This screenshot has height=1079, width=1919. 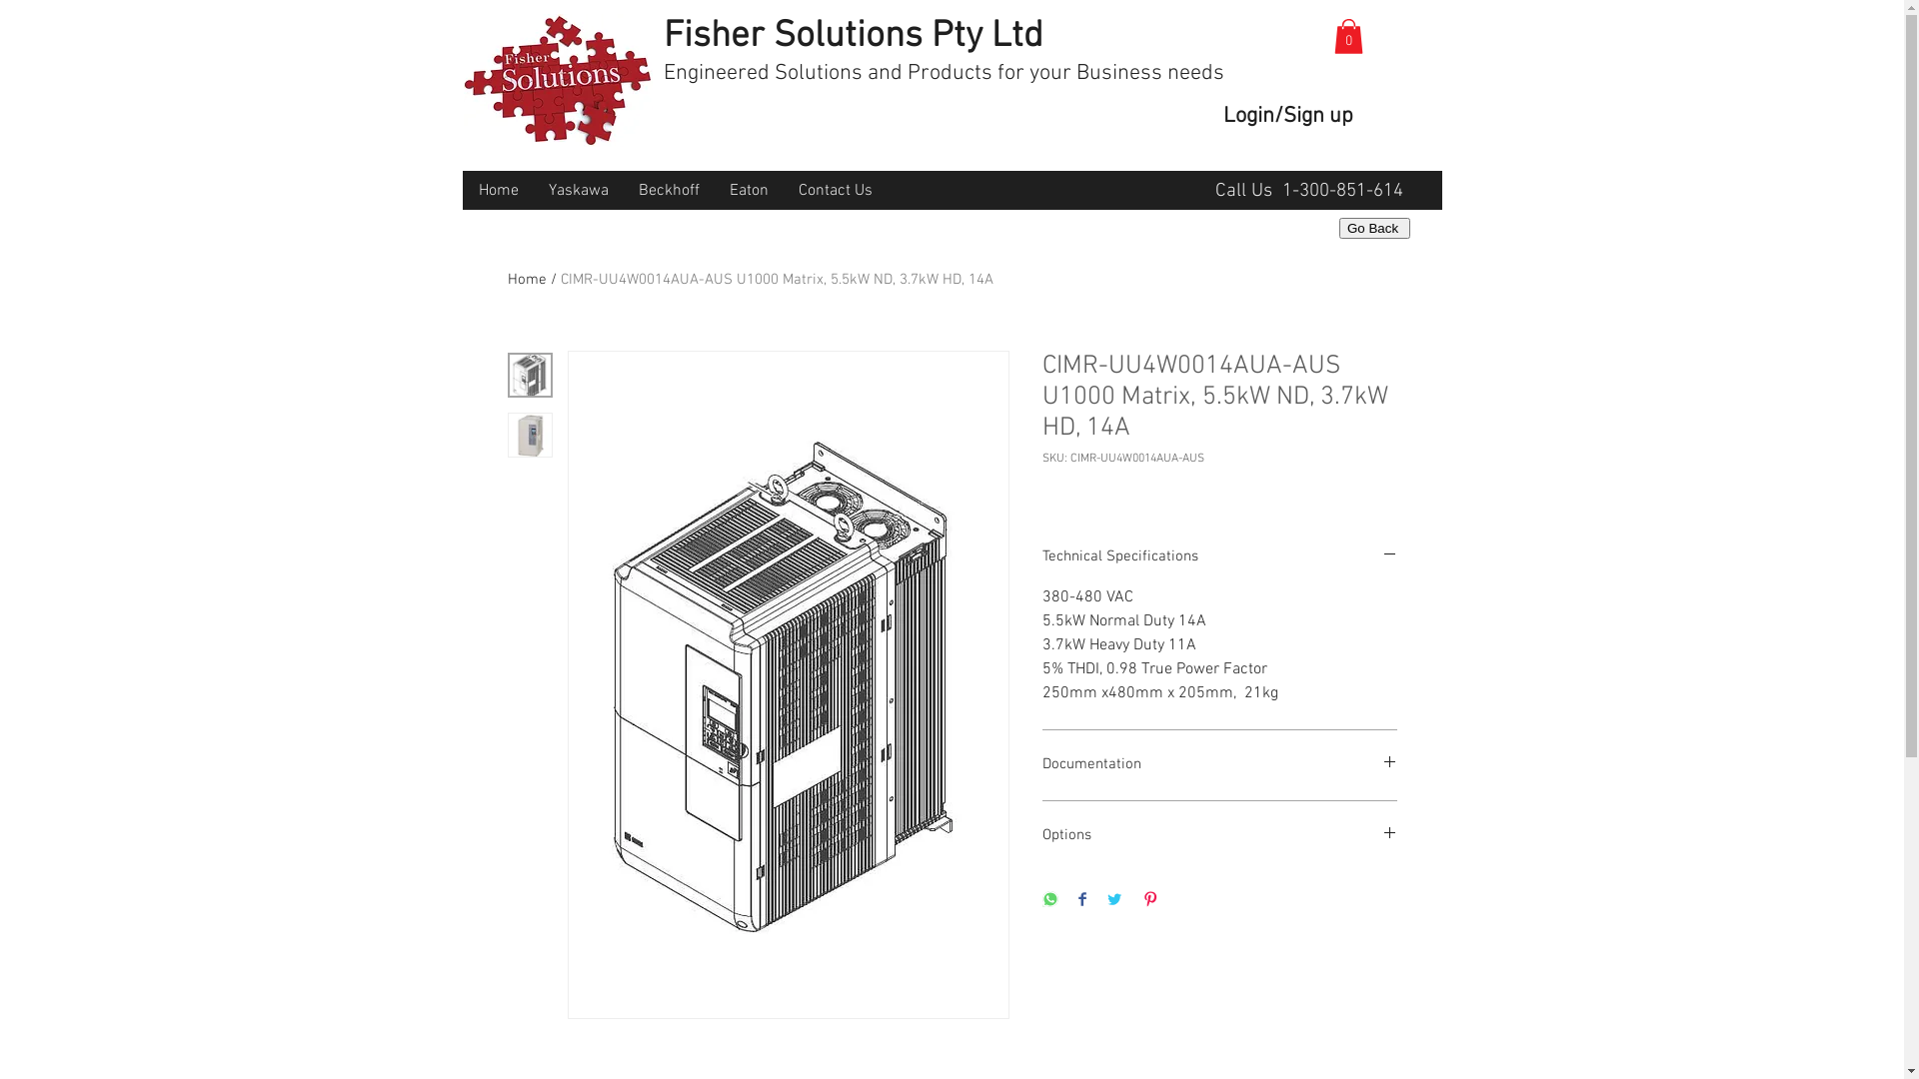 I want to click on Contact Us, so click(x=836, y=191).